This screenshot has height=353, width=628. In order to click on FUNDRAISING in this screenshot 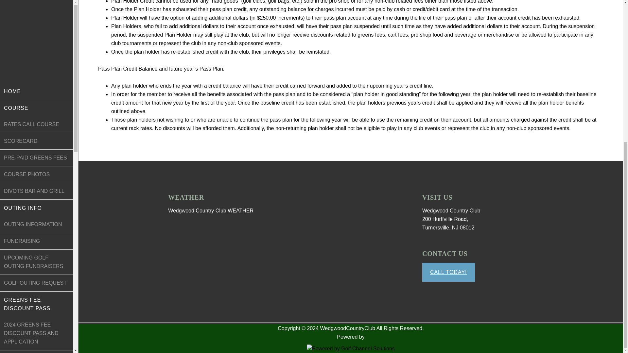, I will do `click(37, 8)`.